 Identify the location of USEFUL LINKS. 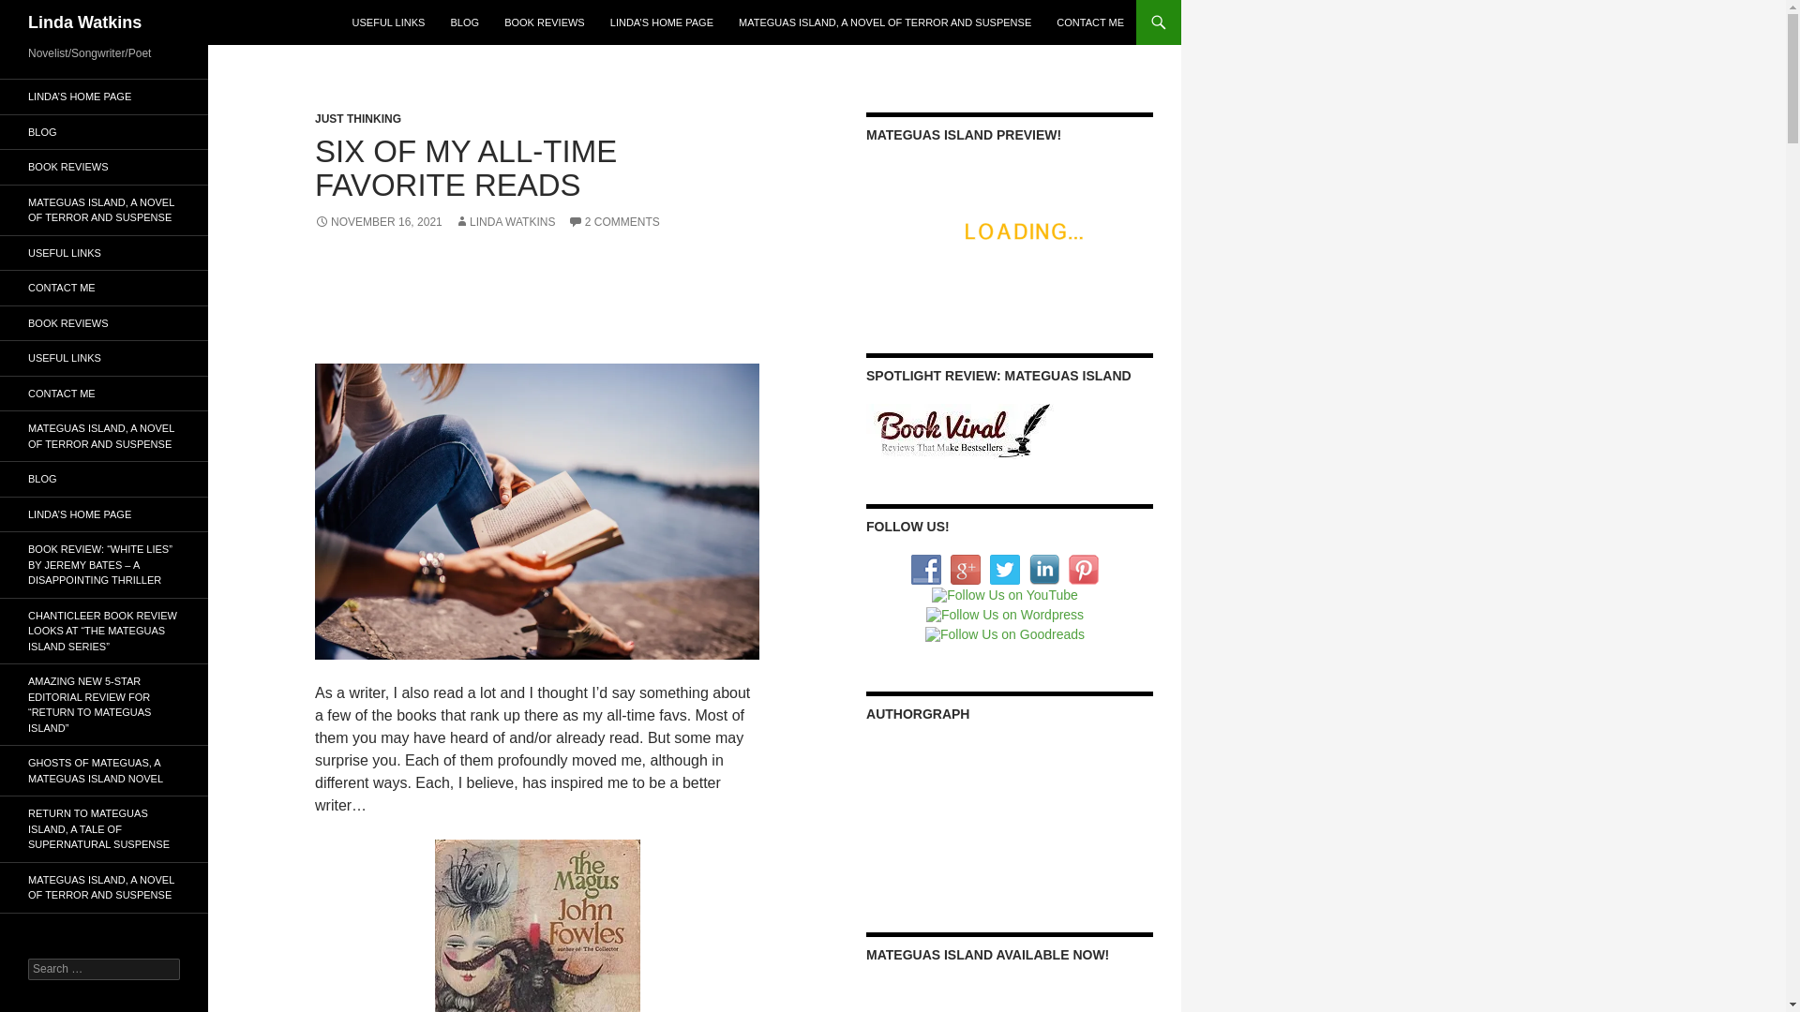
(389, 22).